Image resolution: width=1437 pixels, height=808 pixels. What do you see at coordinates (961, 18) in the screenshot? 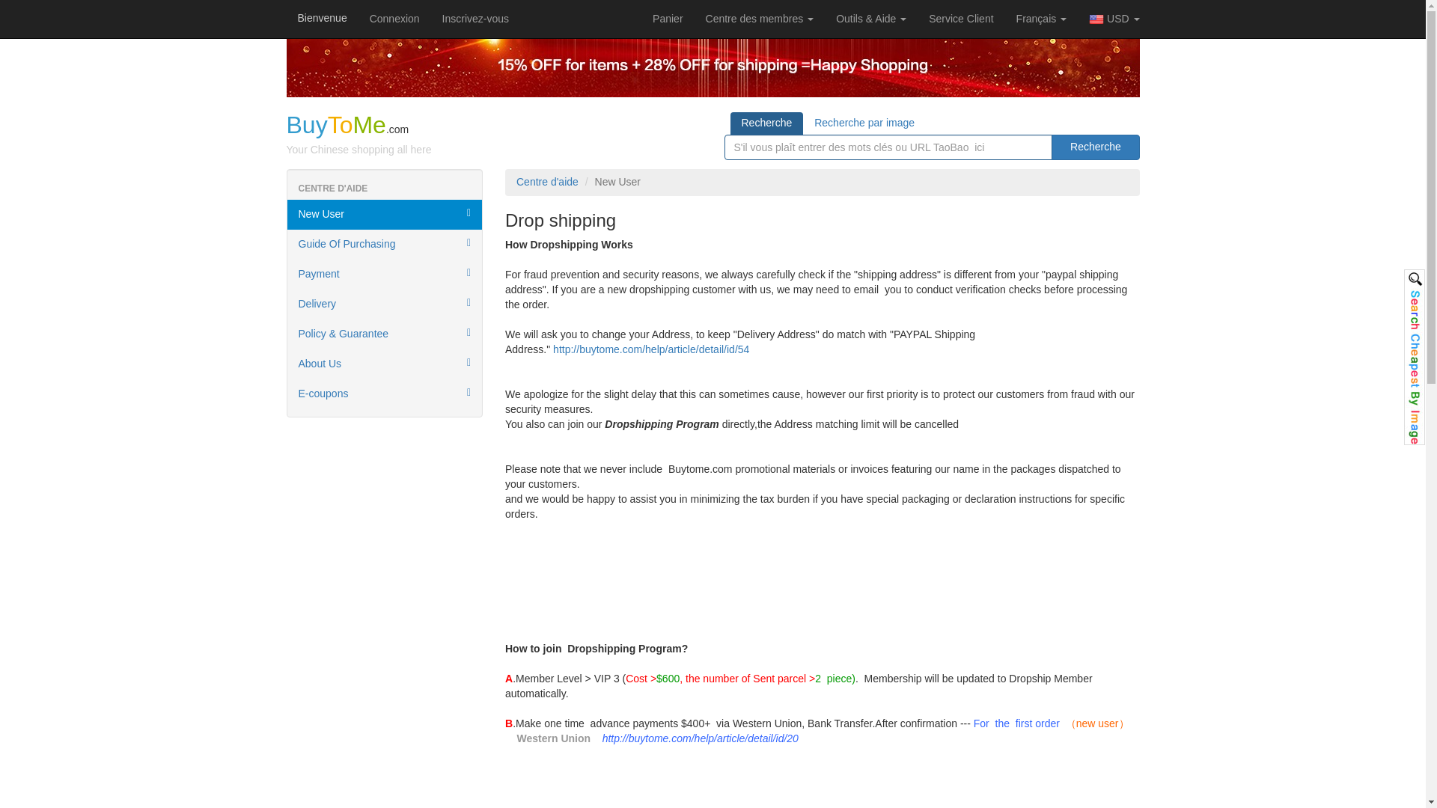
I see `Service Client` at bounding box center [961, 18].